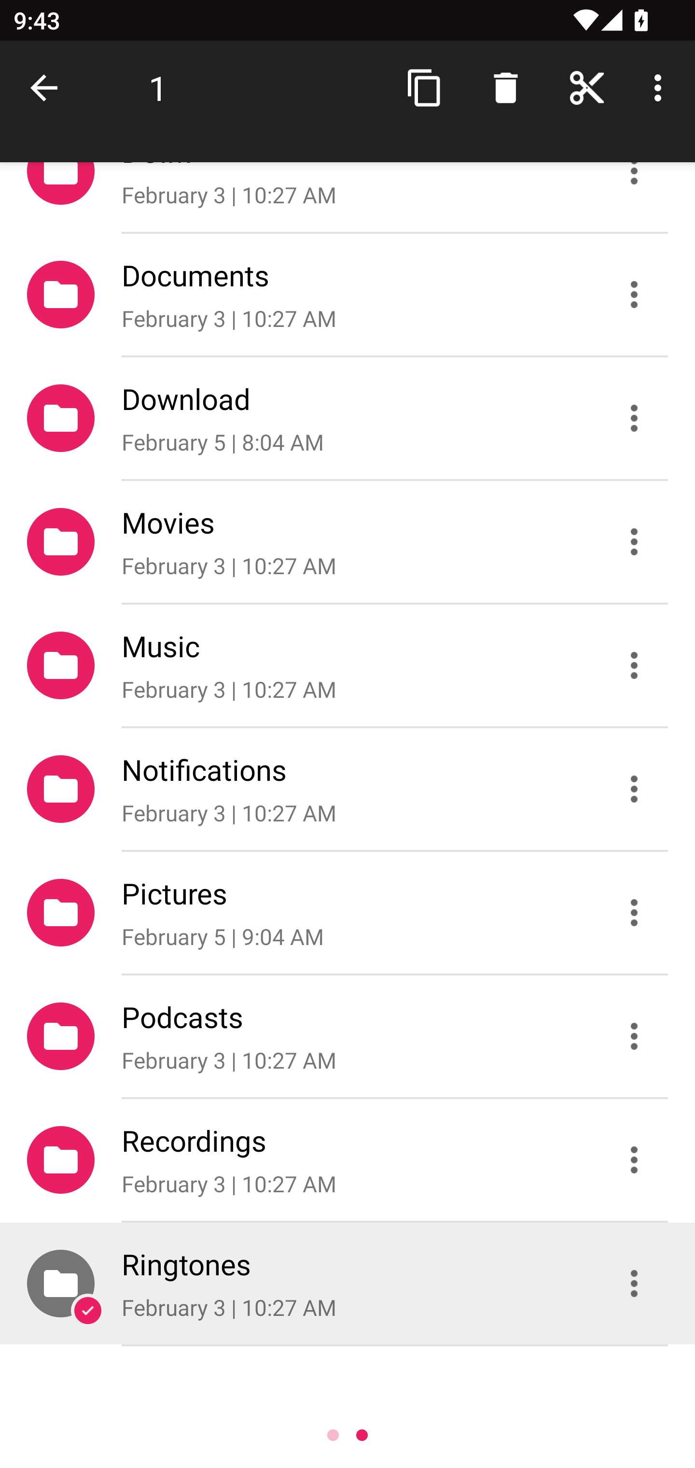 This screenshot has height=1468, width=695. I want to click on Pictures February 5 | 9:04 AM, so click(347, 912).